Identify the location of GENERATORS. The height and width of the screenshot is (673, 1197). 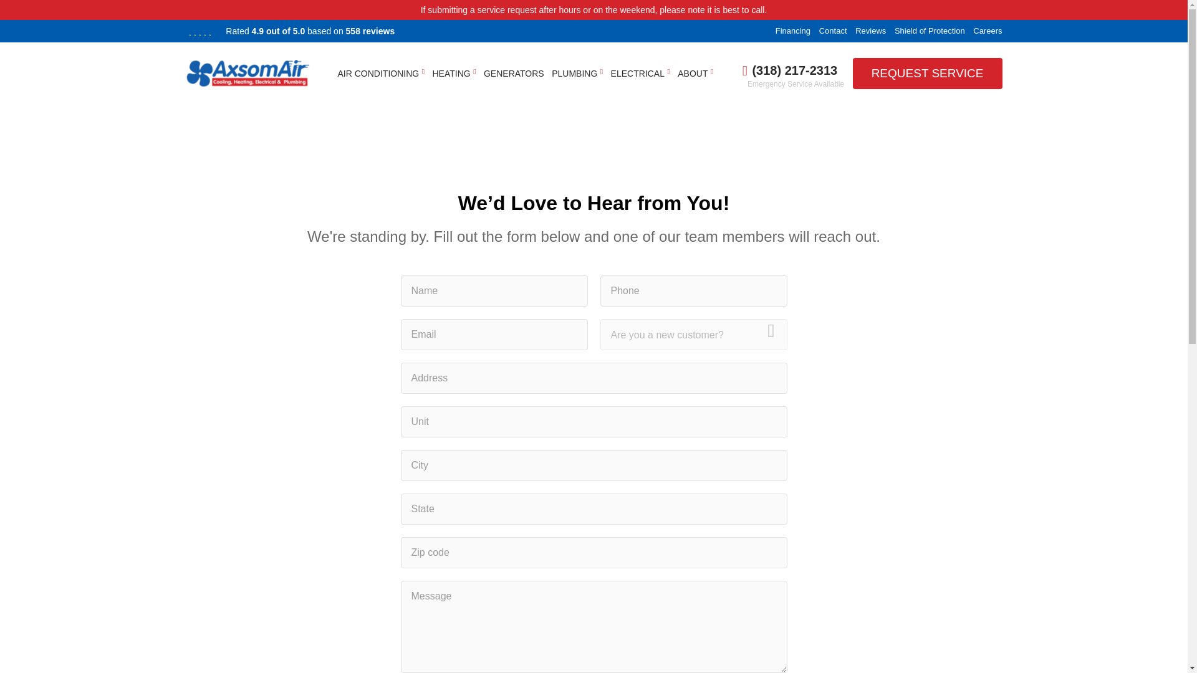
(514, 73).